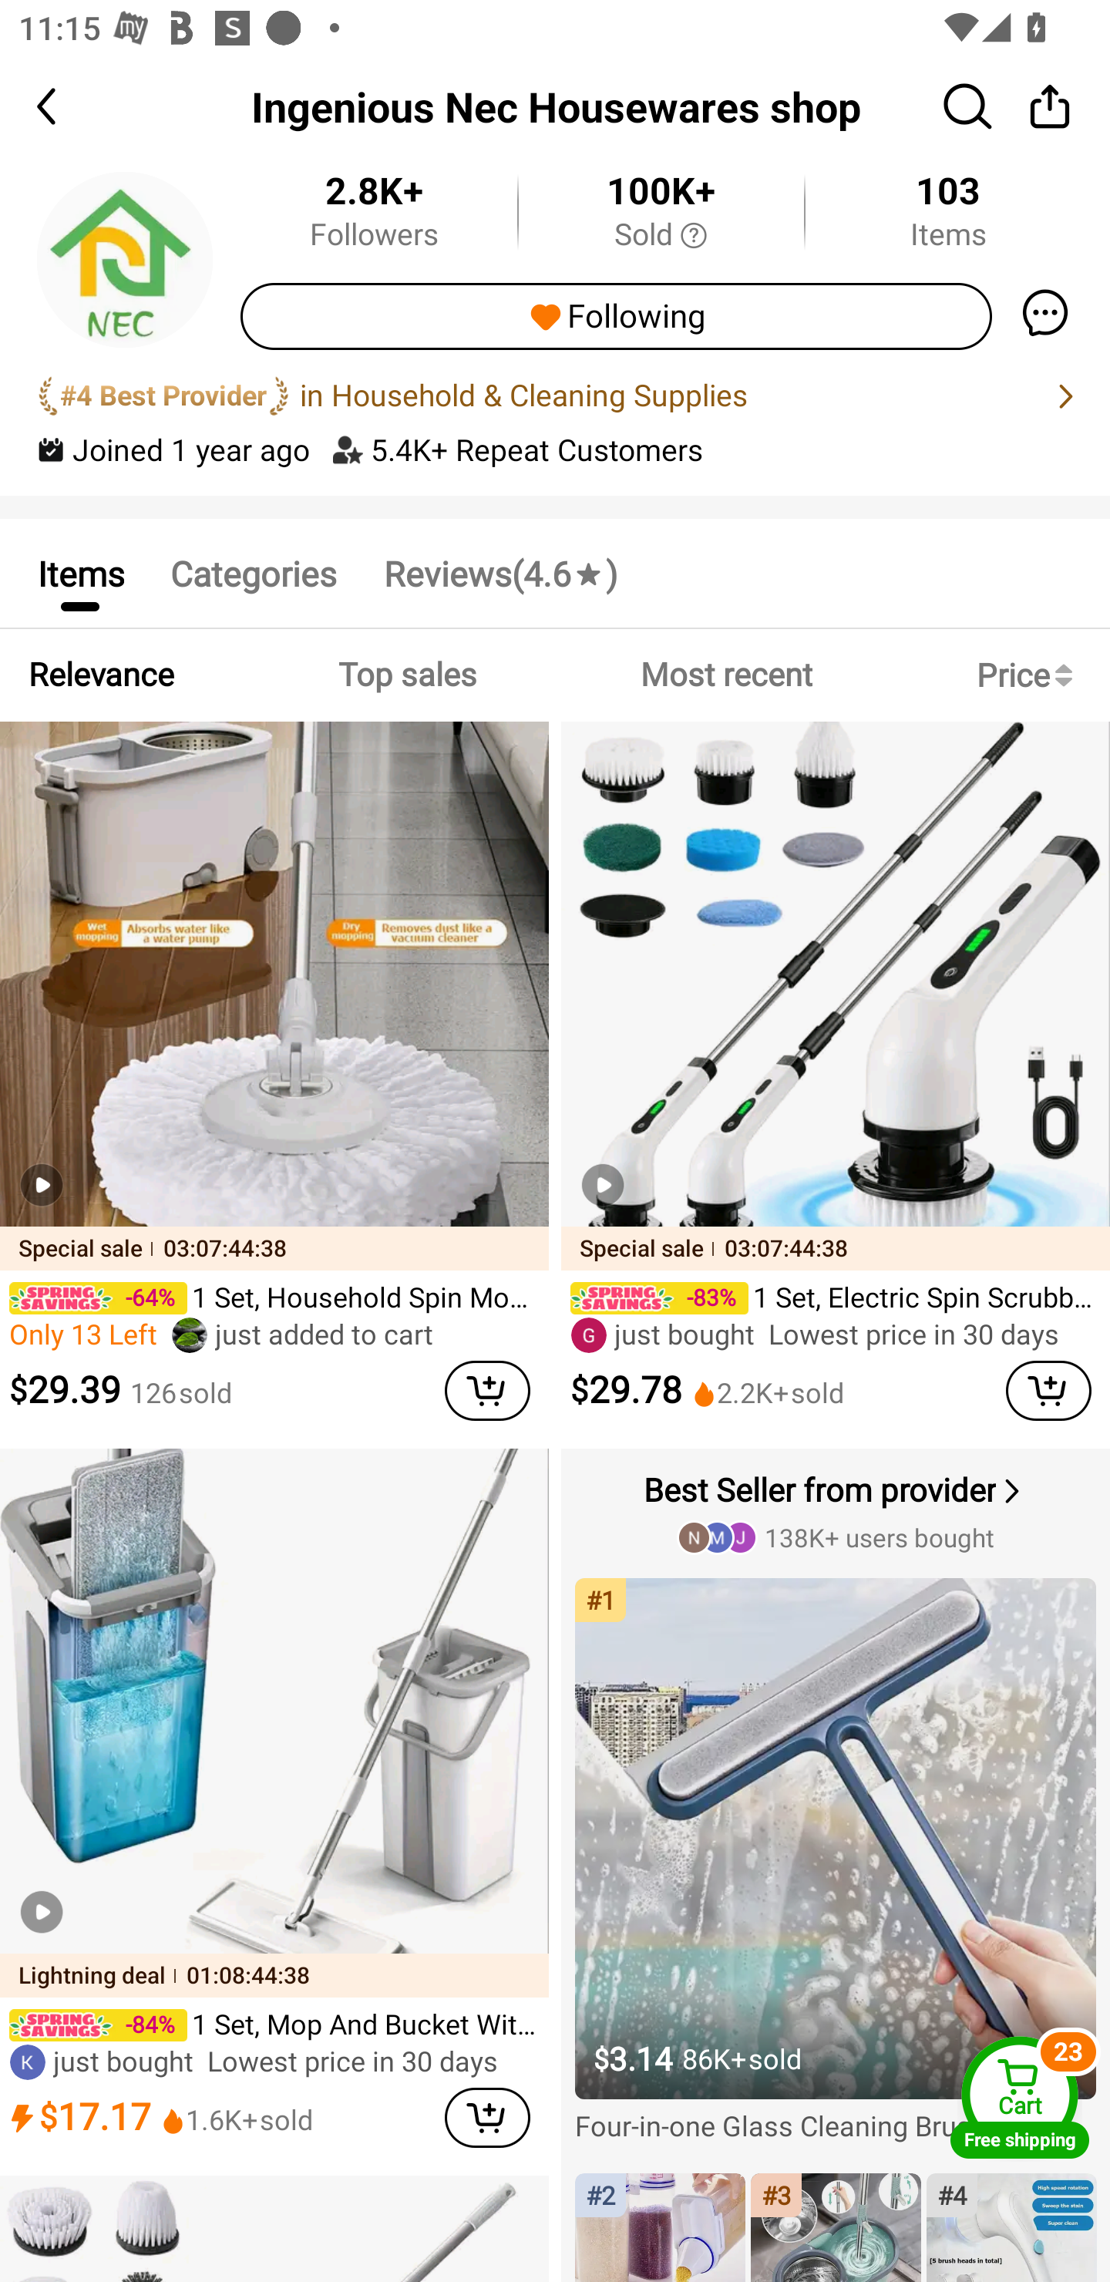  What do you see at coordinates (80, 572) in the screenshot?
I see `Items` at bounding box center [80, 572].